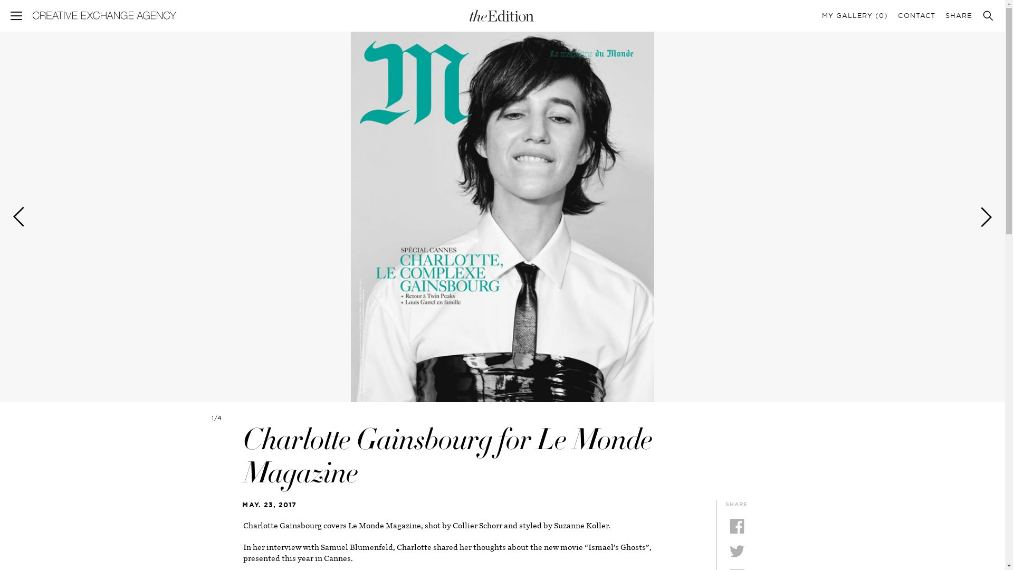 The width and height of the screenshot is (1013, 570). What do you see at coordinates (737, 526) in the screenshot?
I see `Facebook` at bounding box center [737, 526].